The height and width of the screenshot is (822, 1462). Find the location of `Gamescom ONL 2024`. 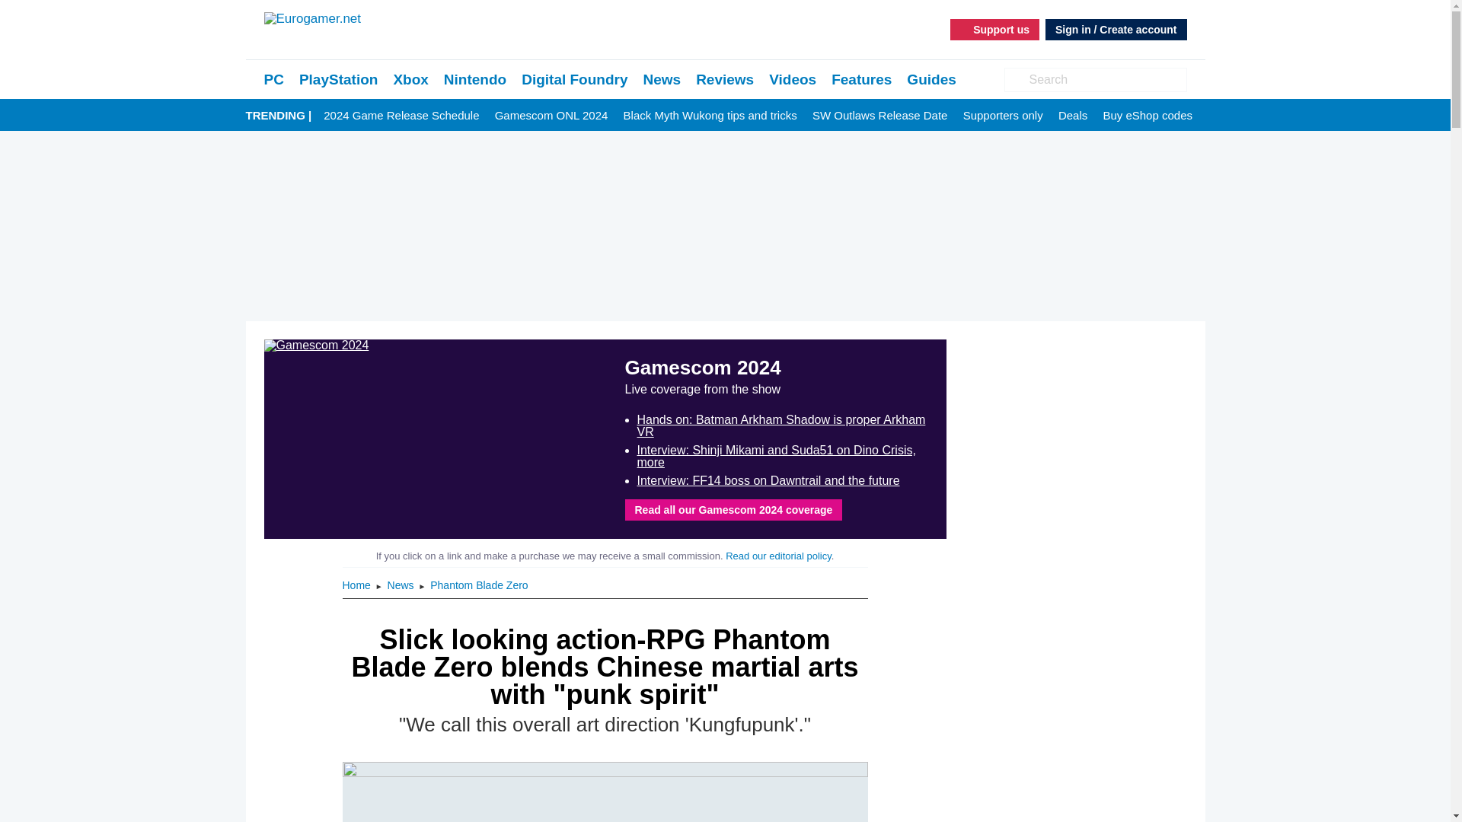

Gamescom ONL 2024 is located at coordinates (551, 116).